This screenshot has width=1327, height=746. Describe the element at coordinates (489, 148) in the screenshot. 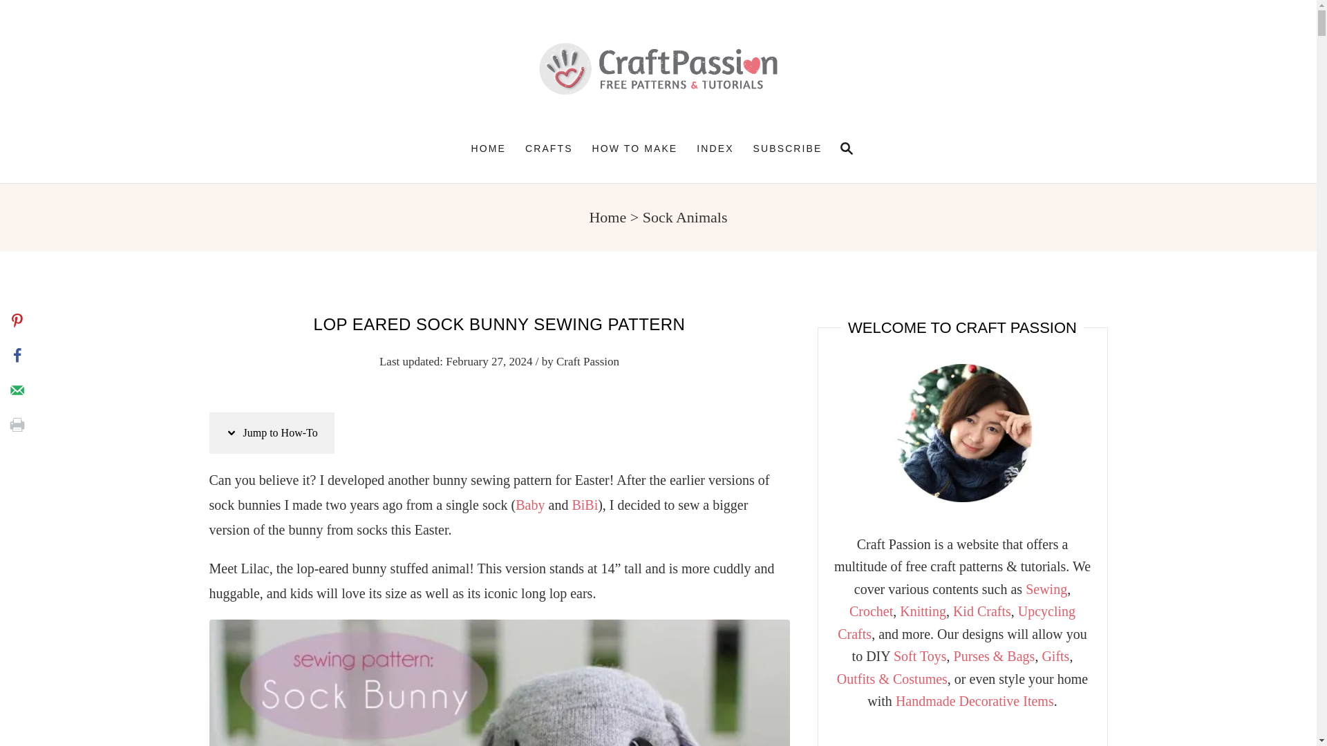

I see `HOME` at that location.